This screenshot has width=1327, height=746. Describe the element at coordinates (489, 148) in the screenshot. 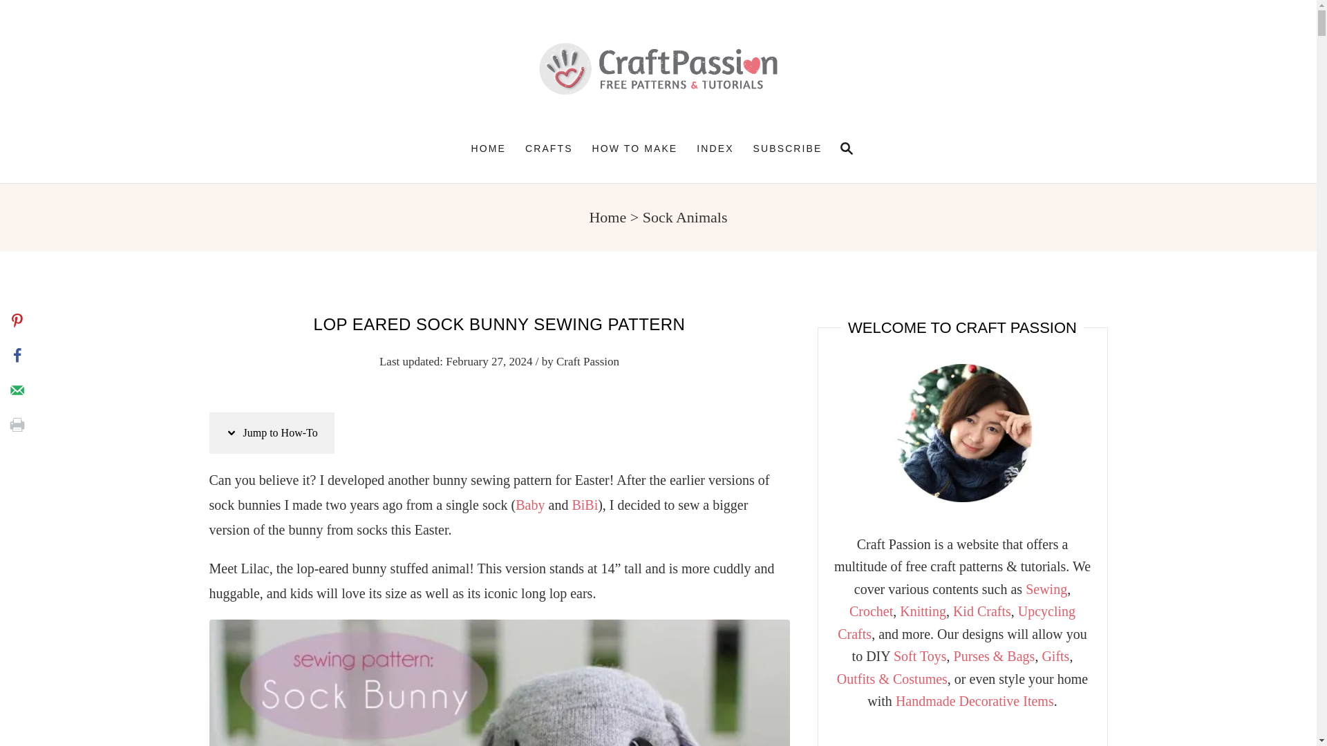

I see `HOME` at that location.